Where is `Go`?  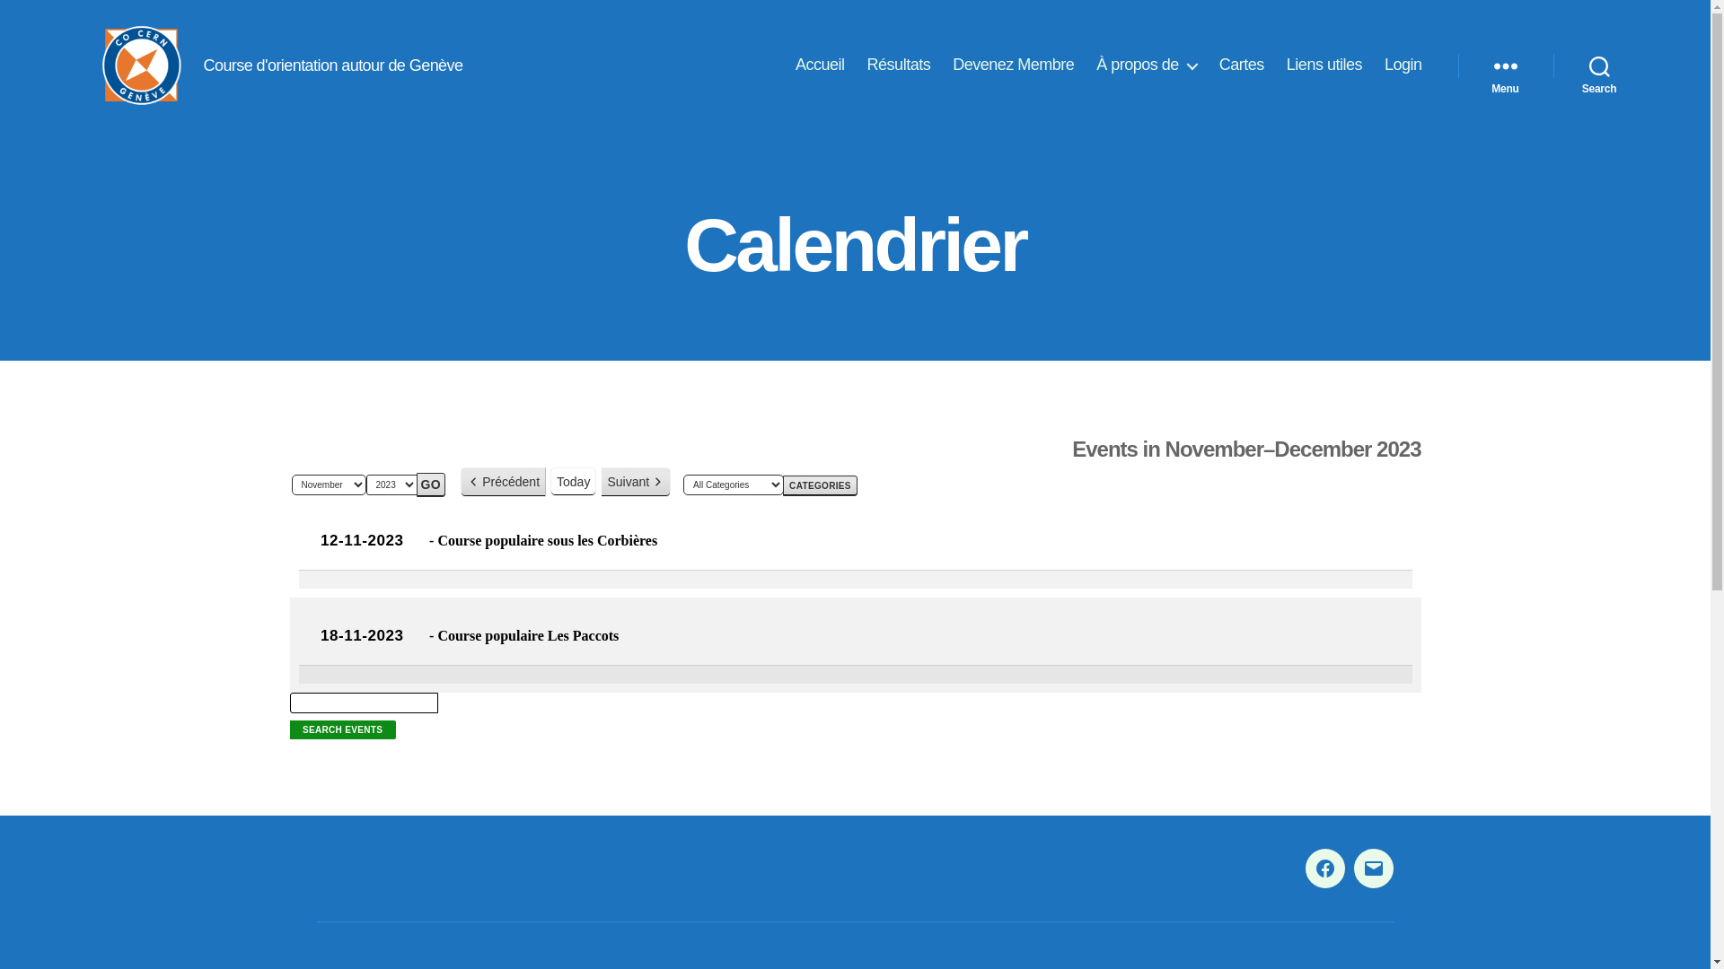
Go is located at coordinates (431, 484).